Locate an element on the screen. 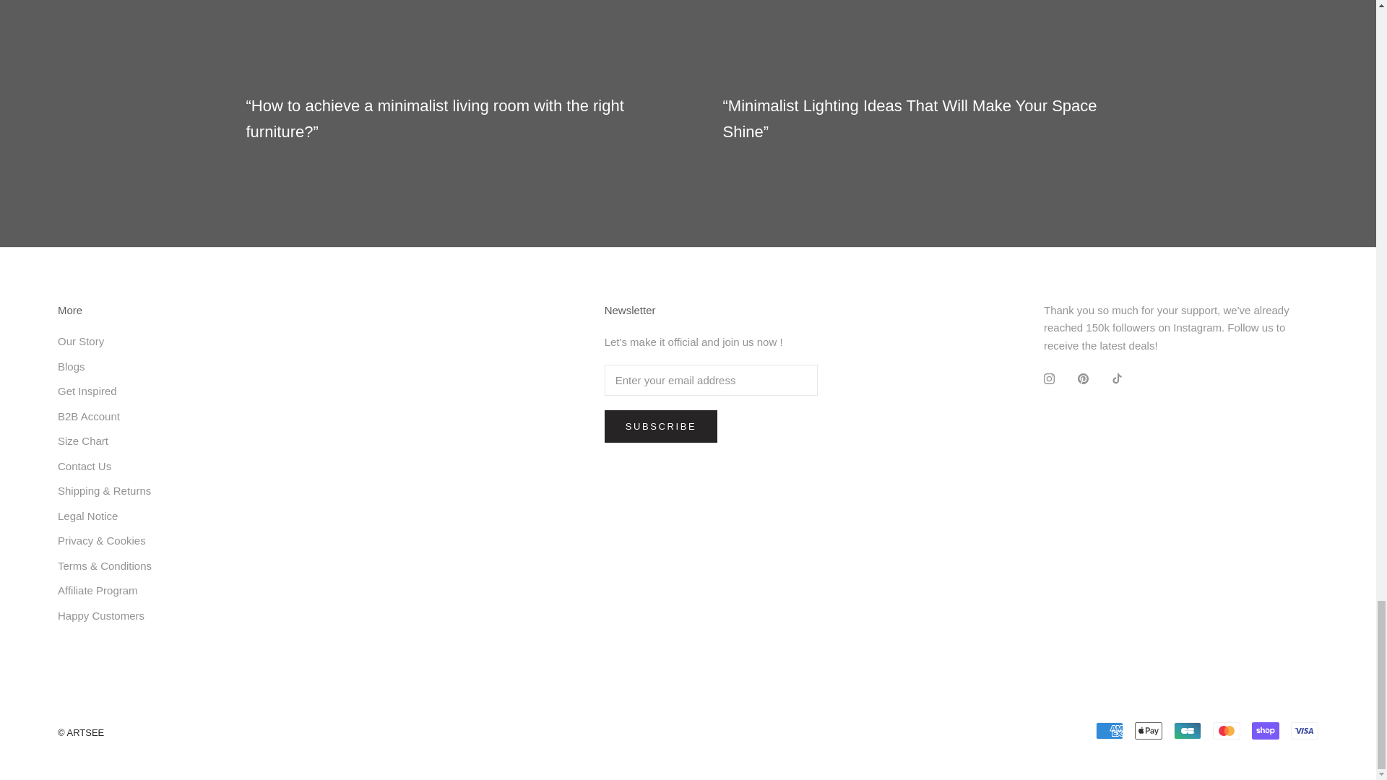  Shop Pay is located at coordinates (1266, 731).